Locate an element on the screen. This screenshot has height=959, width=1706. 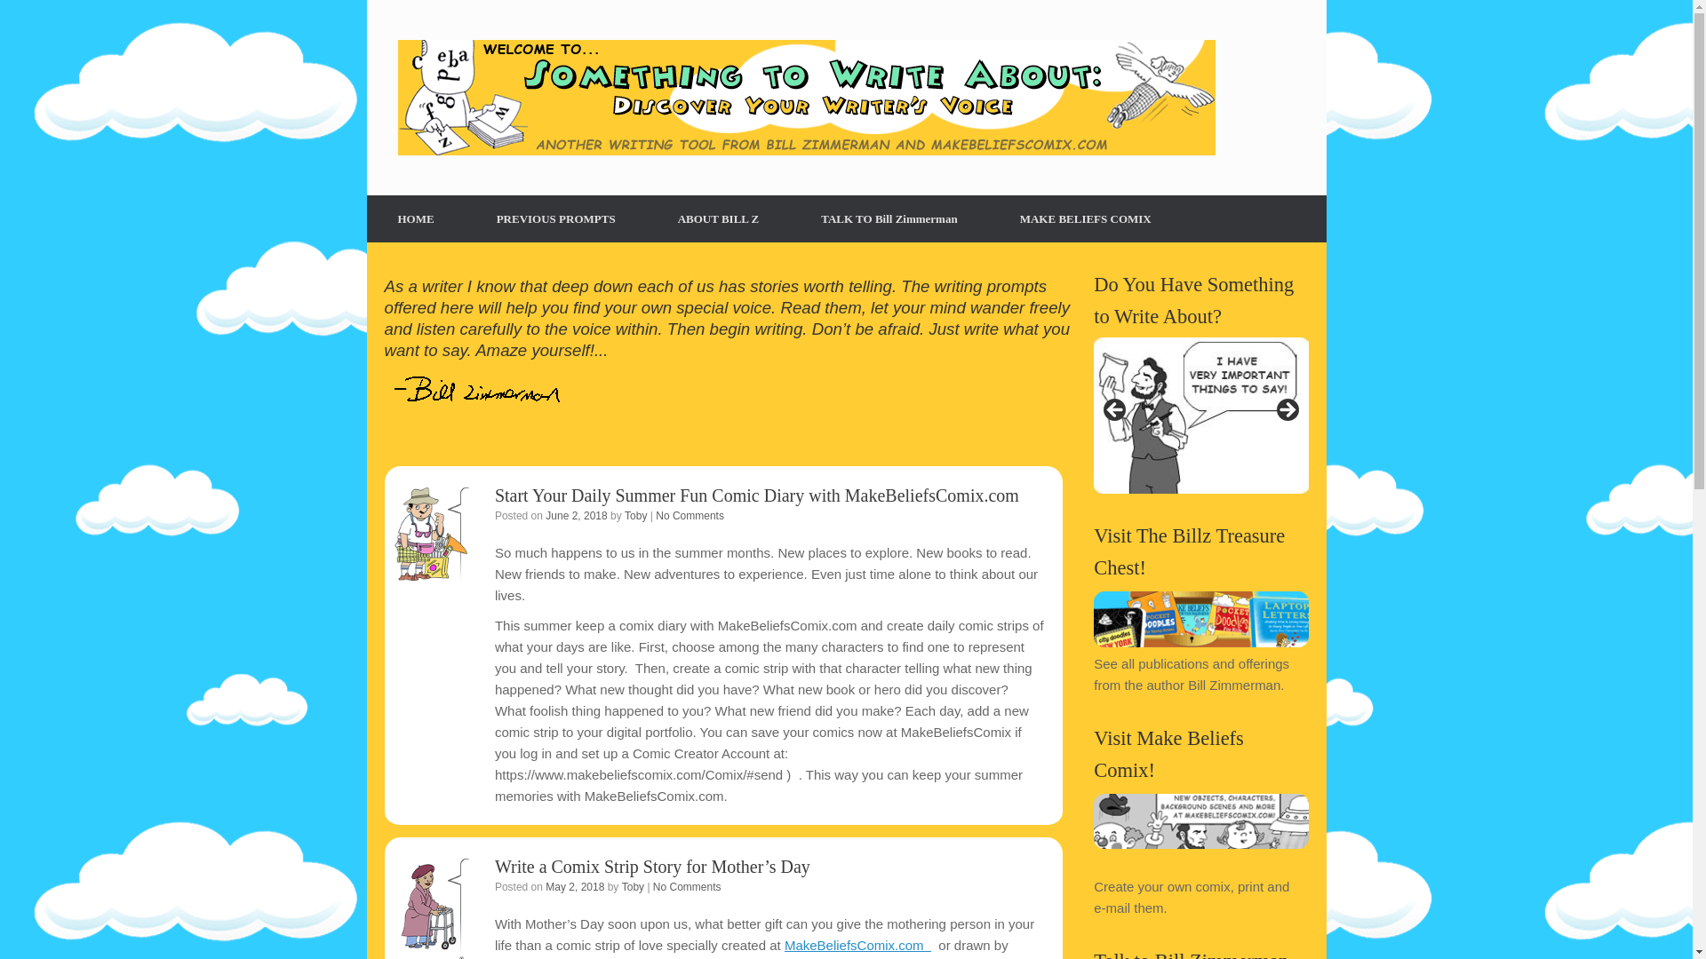
11:52 AM is located at coordinates (576, 515).